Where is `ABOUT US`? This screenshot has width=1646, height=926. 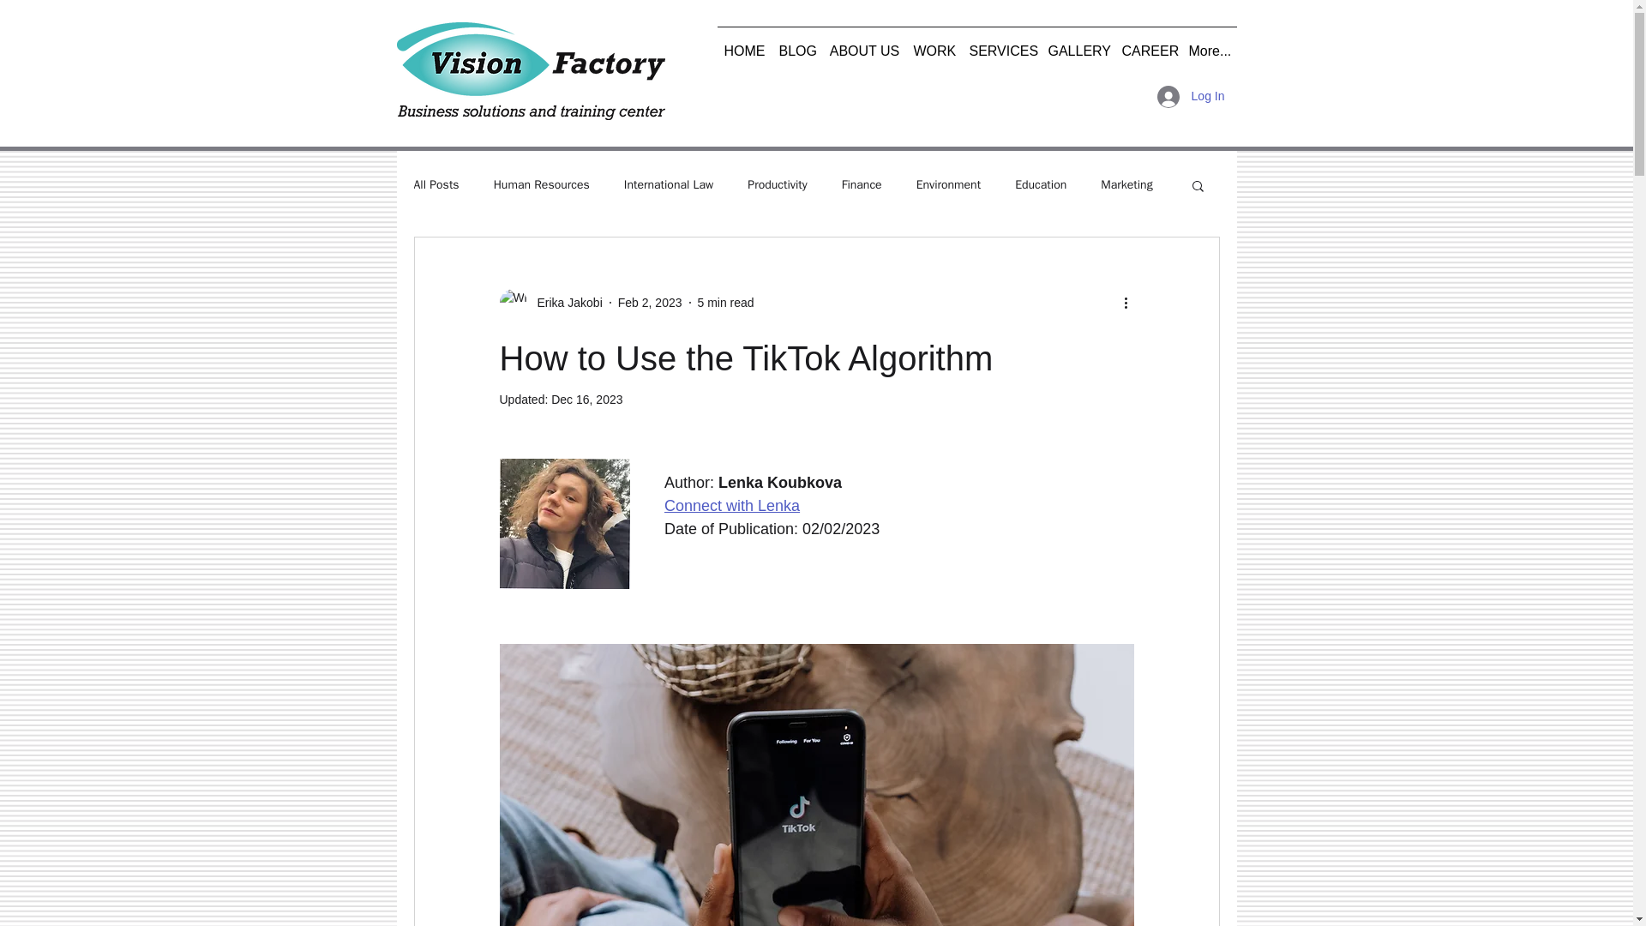 ABOUT US is located at coordinates (864, 44).